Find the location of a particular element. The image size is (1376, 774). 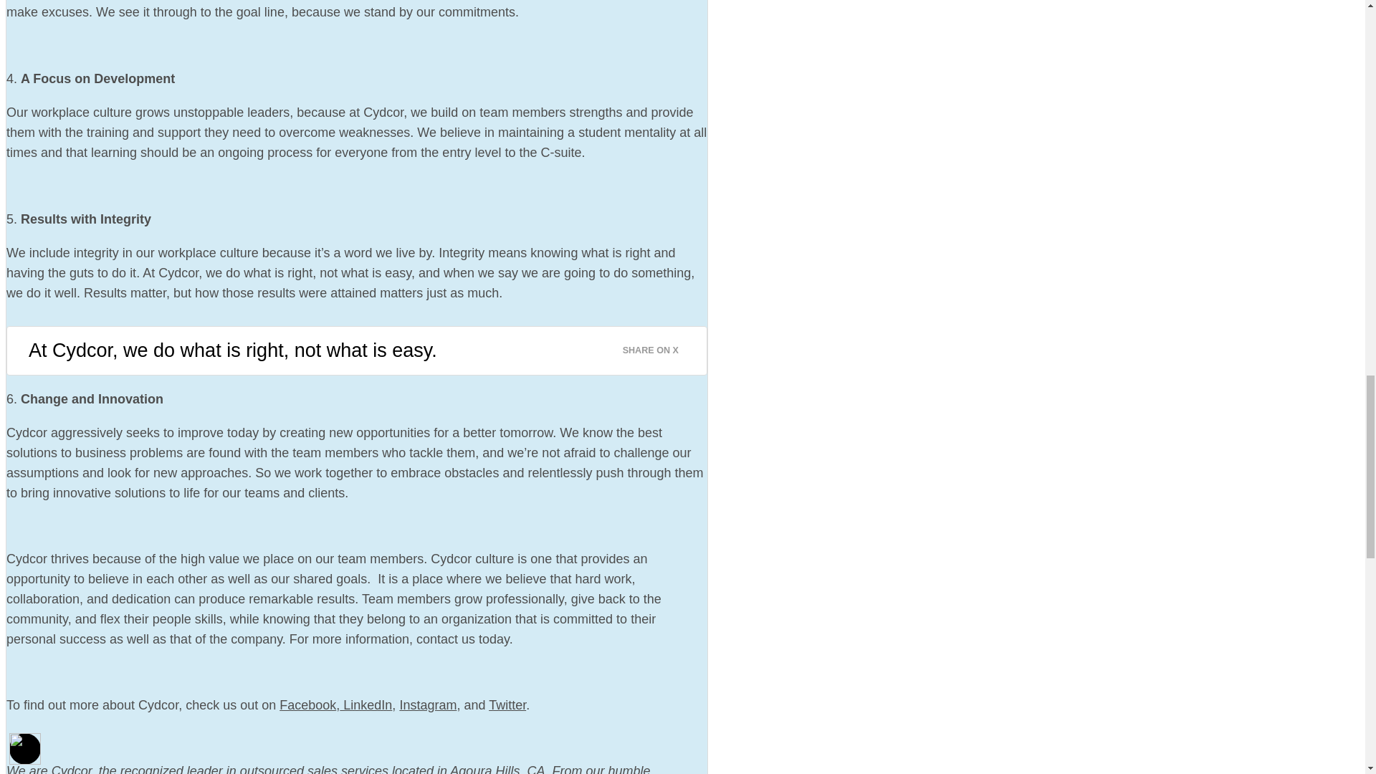

Facebook is located at coordinates (307, 705).